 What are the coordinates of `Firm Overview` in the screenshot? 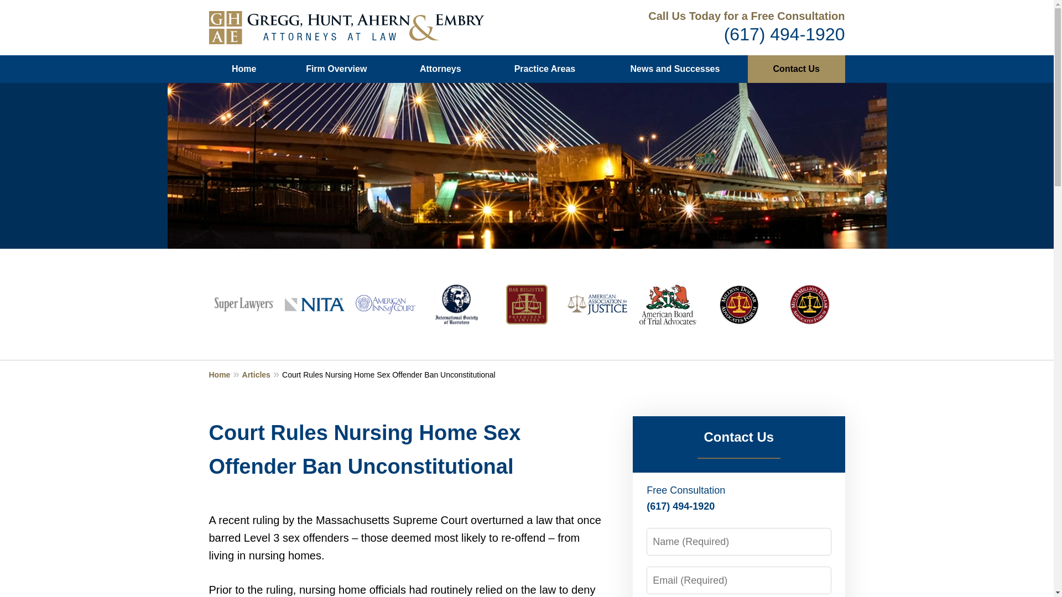 It's located at (336, 69).